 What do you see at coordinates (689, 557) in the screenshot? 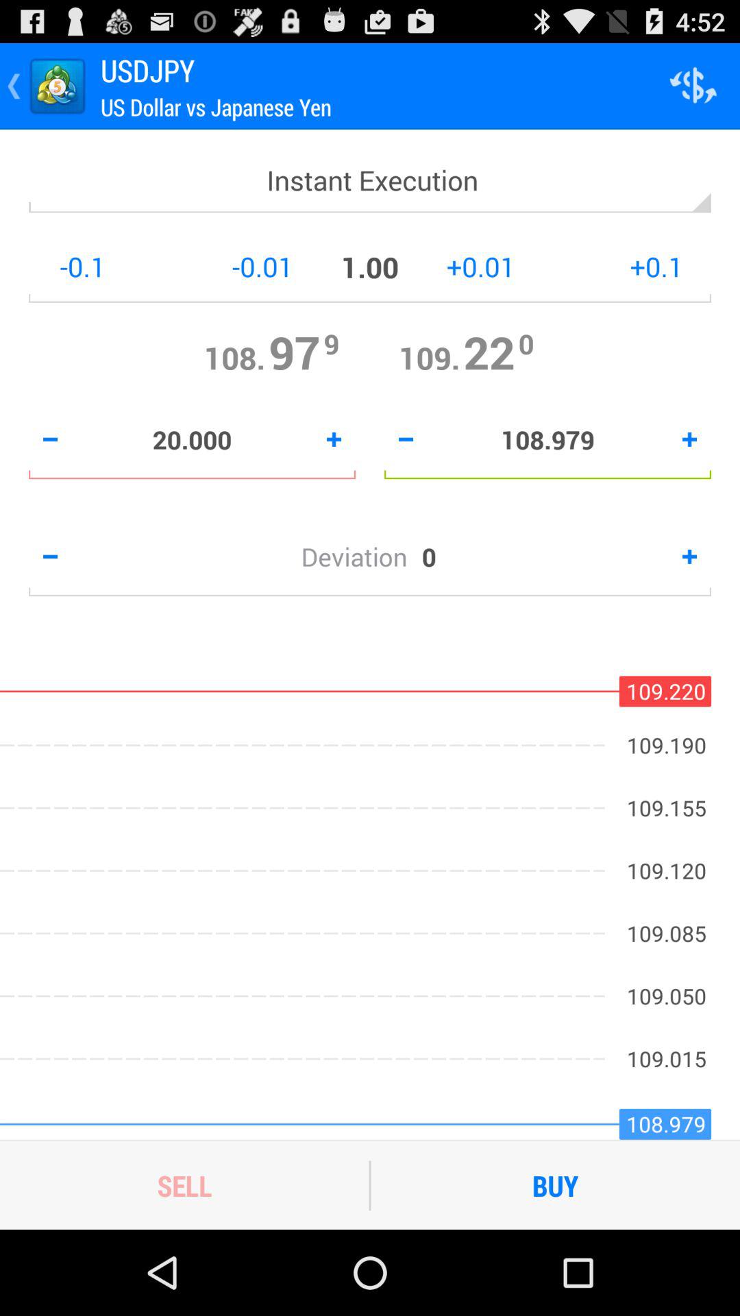
I see `select the  sign which is next to the deviation 0` at bounding box center [689, 557].